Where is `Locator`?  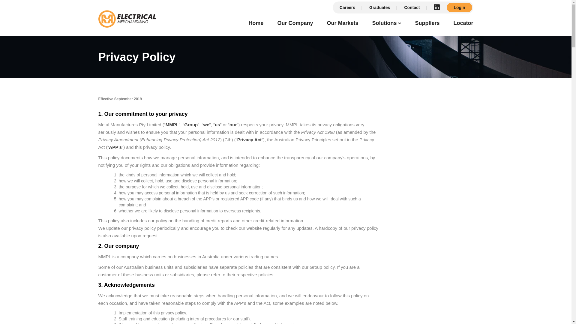
Locator is located at coordinates (463, 24).